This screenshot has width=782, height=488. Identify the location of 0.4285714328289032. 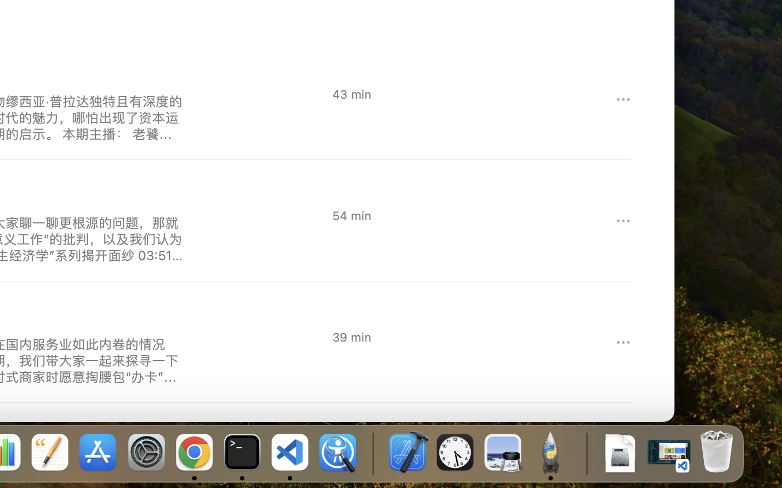
(372, 453).